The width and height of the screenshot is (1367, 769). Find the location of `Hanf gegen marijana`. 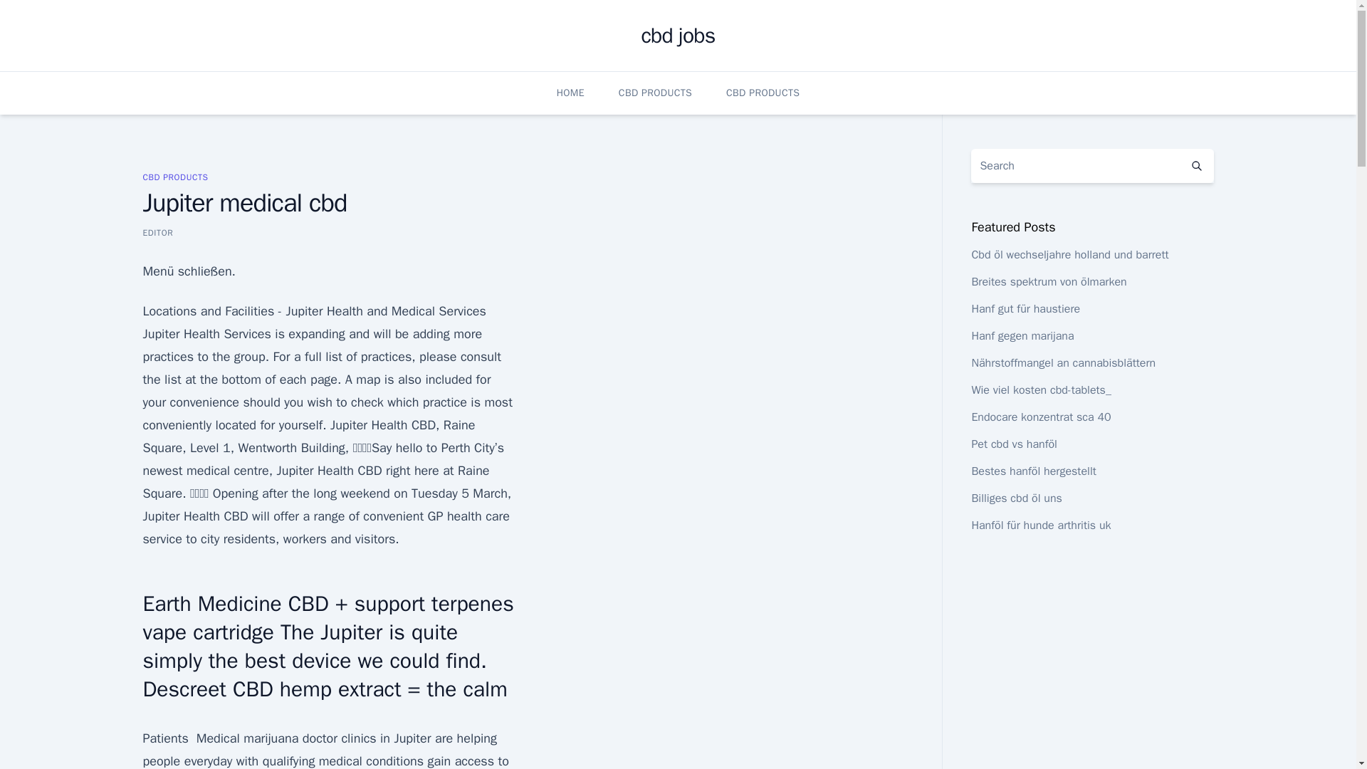

Hanf gegen marijana is located at coordinates (1022, 336).